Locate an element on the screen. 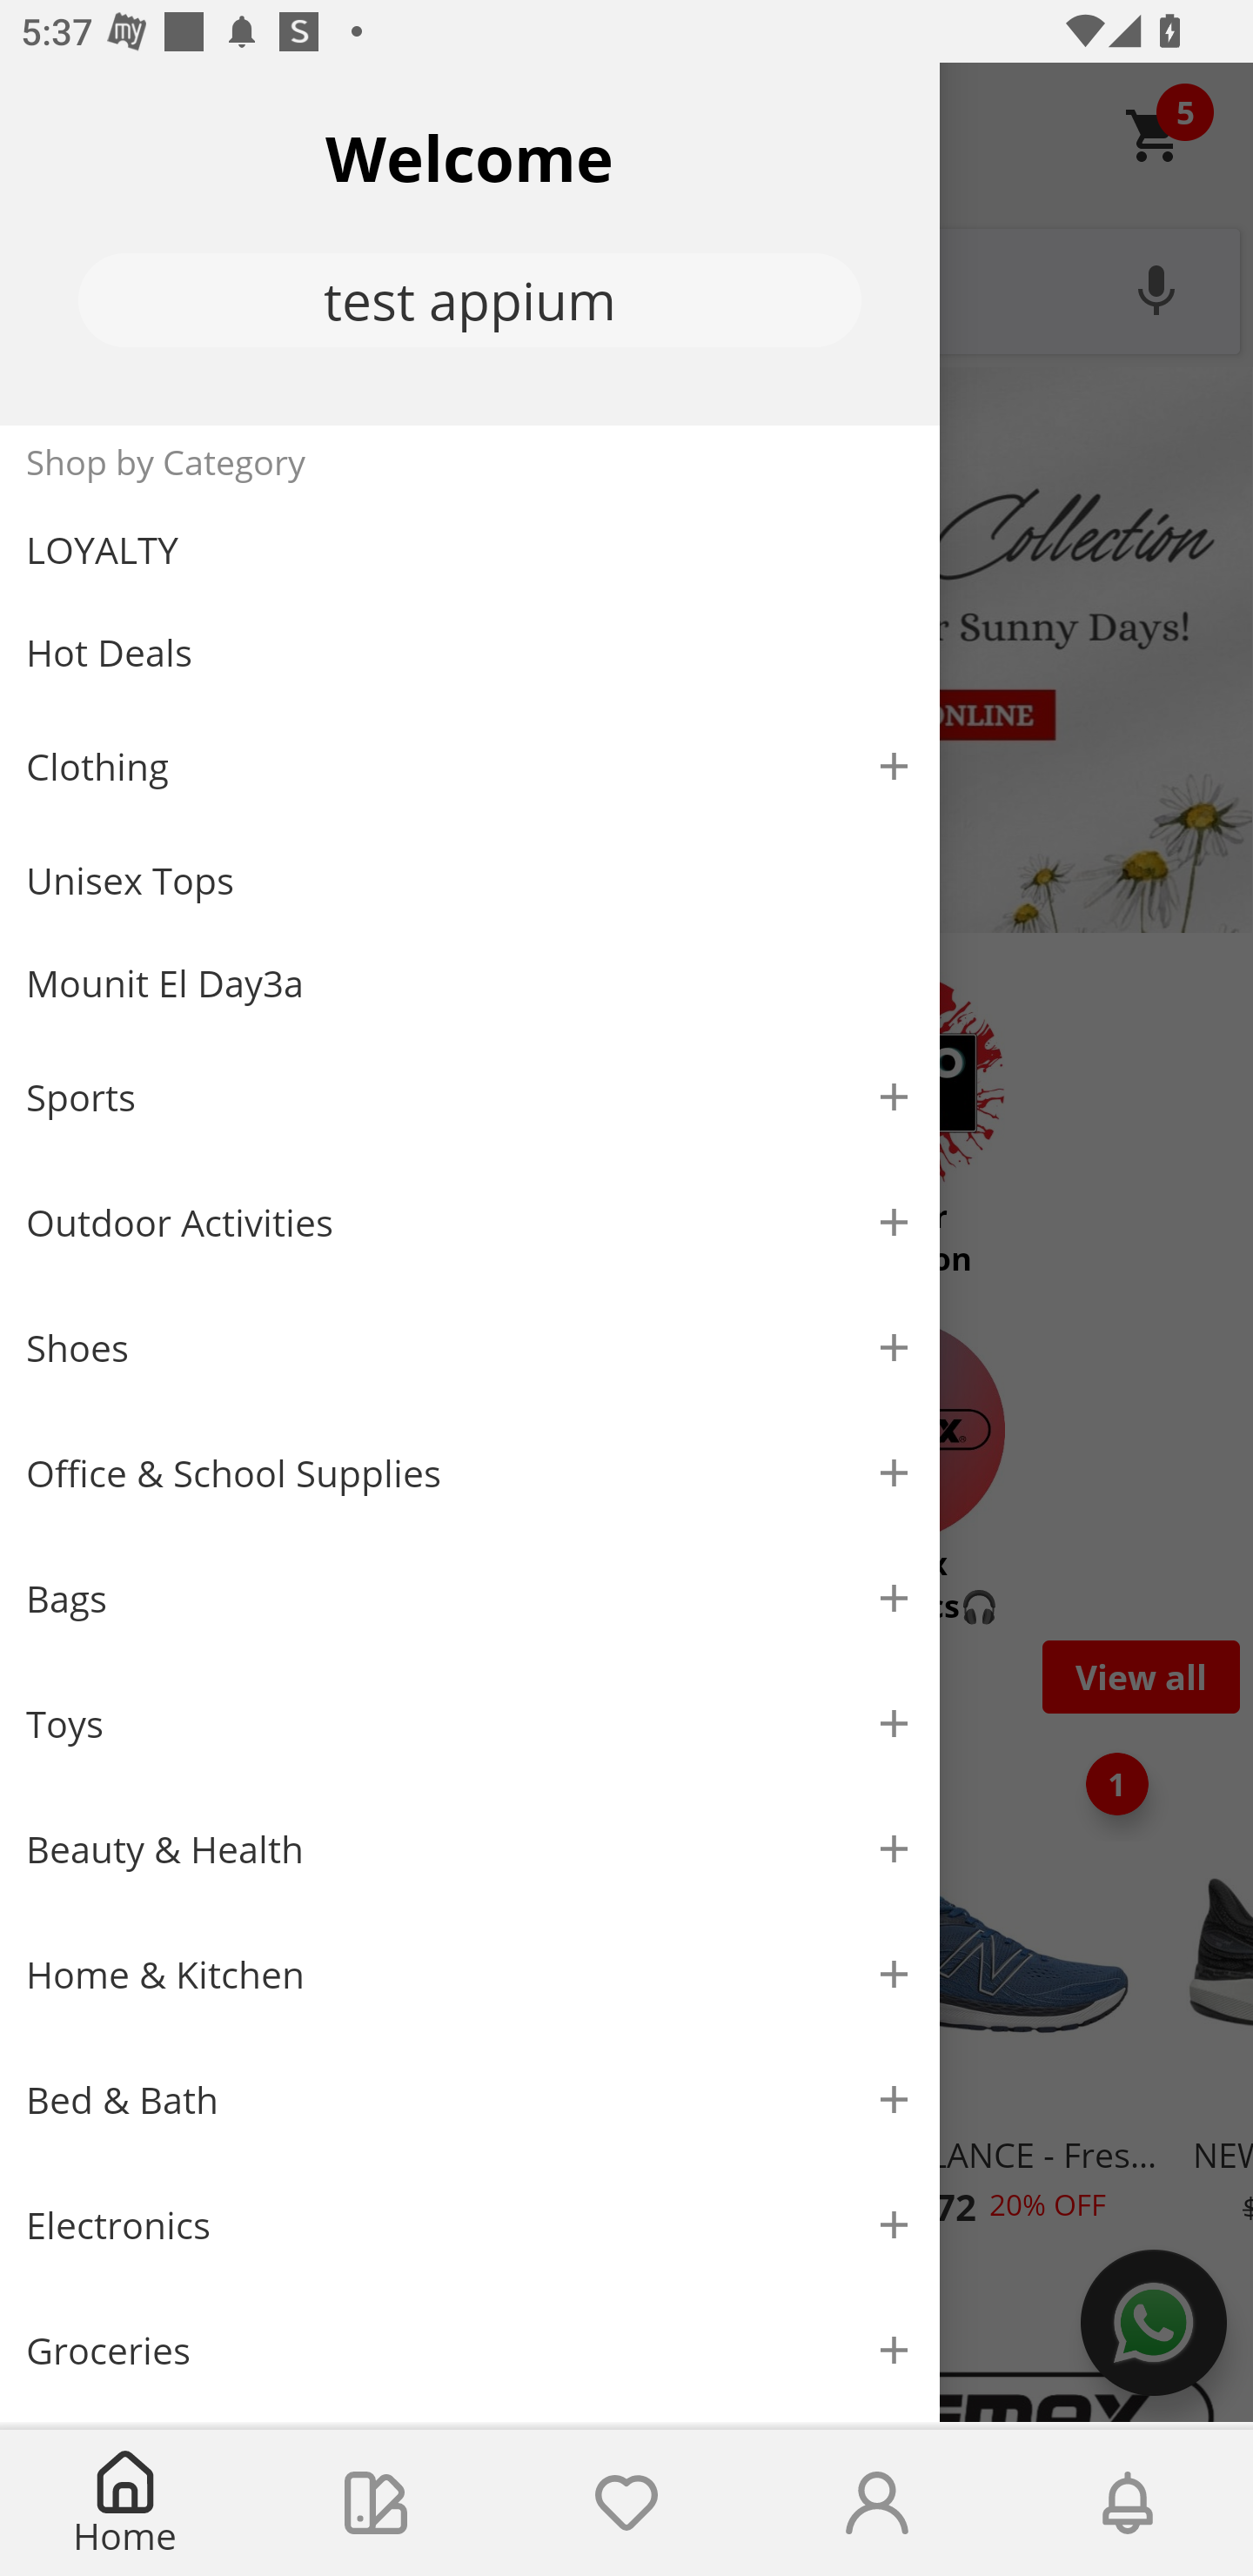 This screenshot has width=1253, height=2576. Outdoor Activities is located at coordinates (470, 1222).